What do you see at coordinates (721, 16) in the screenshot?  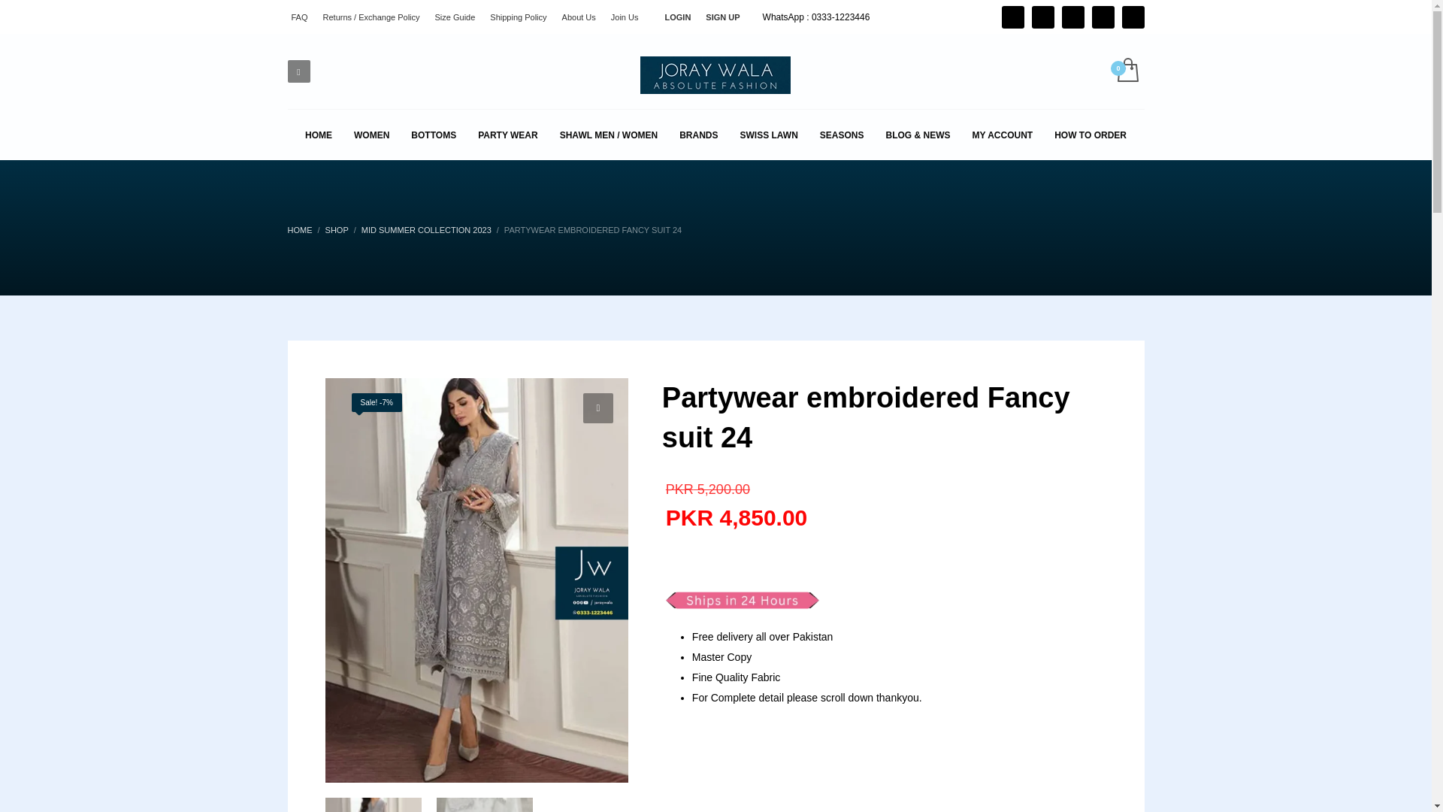 I see `SIGN UP` at bounding box center [721, 16].